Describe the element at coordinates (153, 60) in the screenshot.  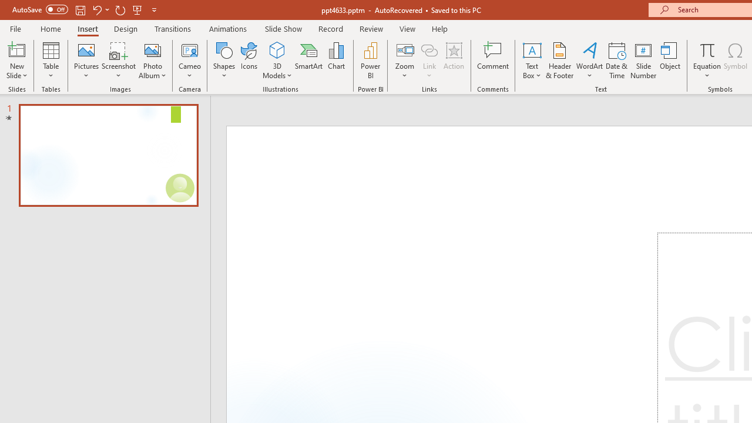
I see `Photo Album...` at that location.